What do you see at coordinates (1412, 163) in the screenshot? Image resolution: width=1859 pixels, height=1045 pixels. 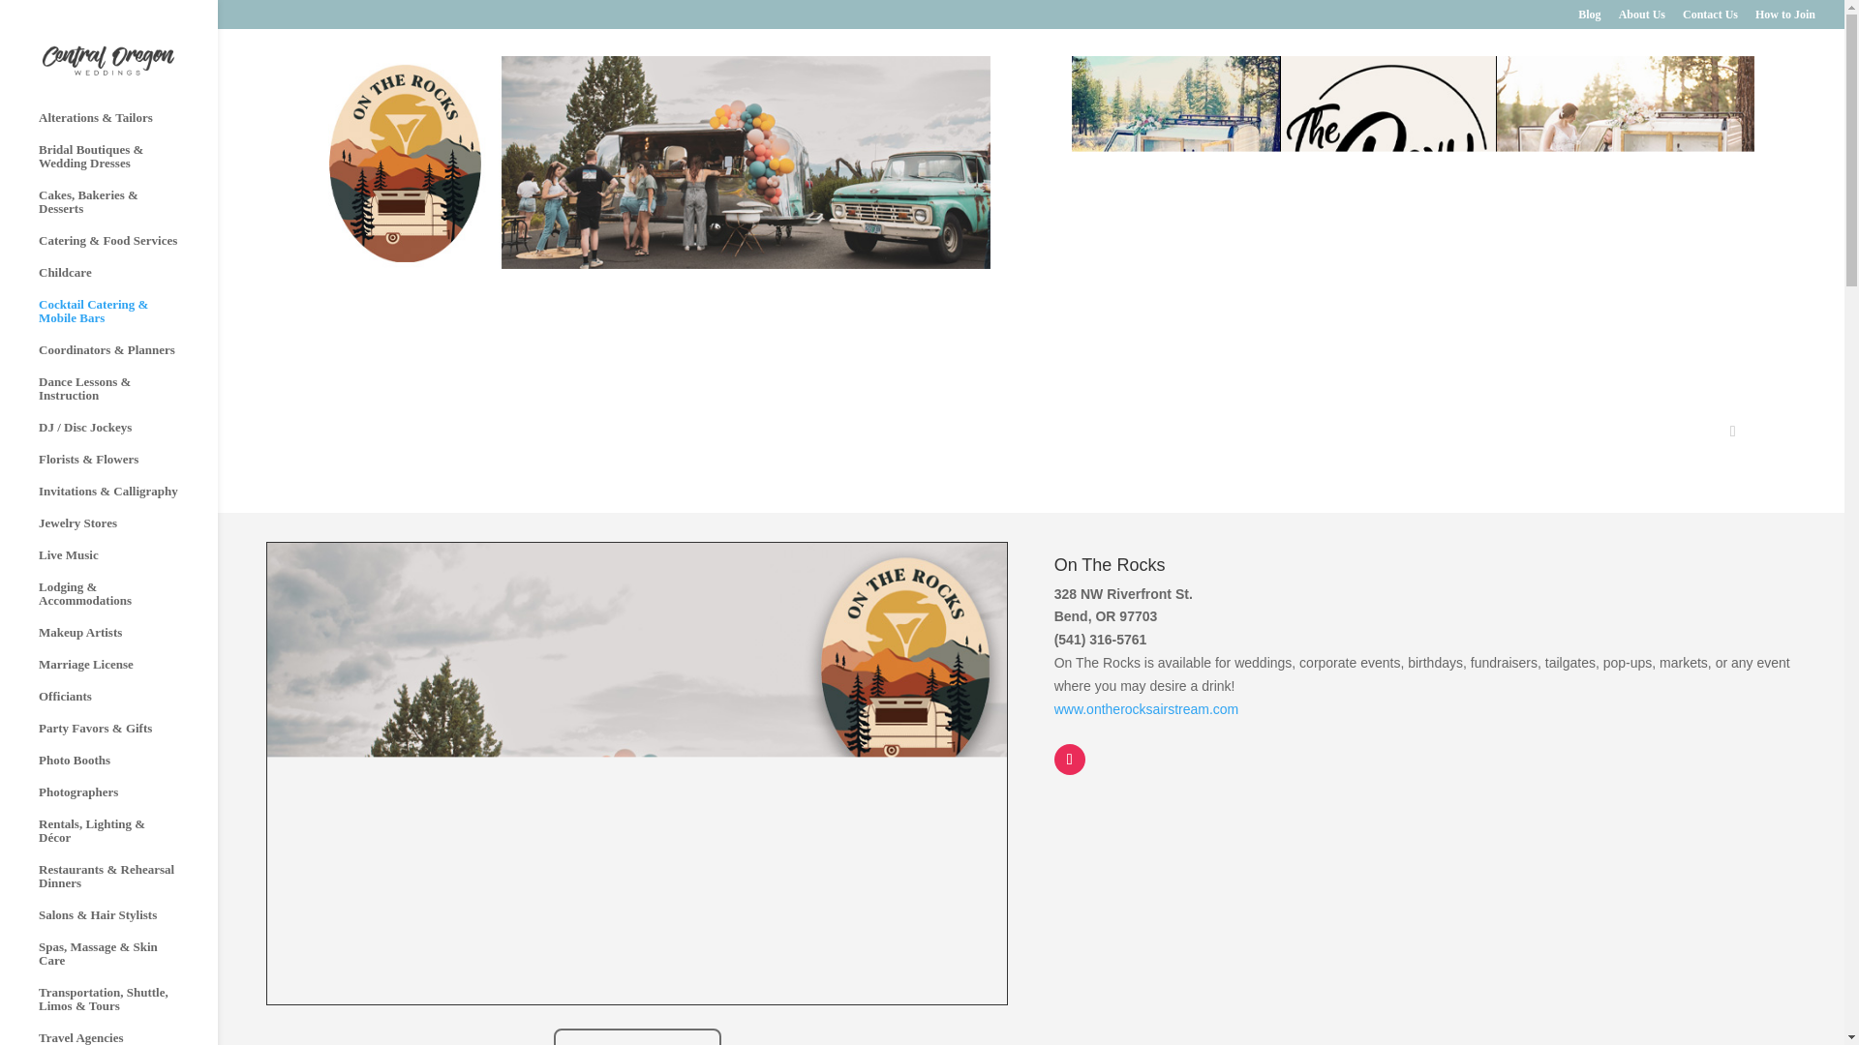 I see `The Bevy PNW Banner` at bounding box center [1412, 163].